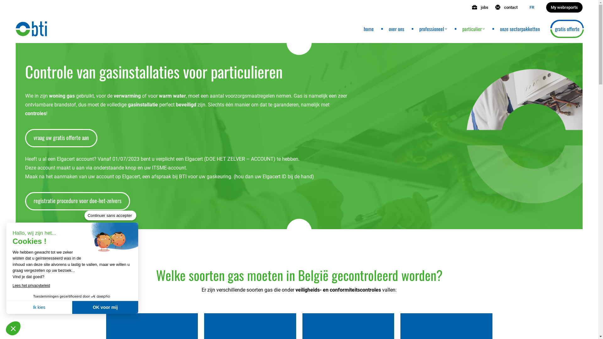 This screenshot has width=603, height=339. What do you see at coordinates (61, 138) in the screenshot?
I see `vraag uw gratis offerte aan` at bounding box center [61, 138].